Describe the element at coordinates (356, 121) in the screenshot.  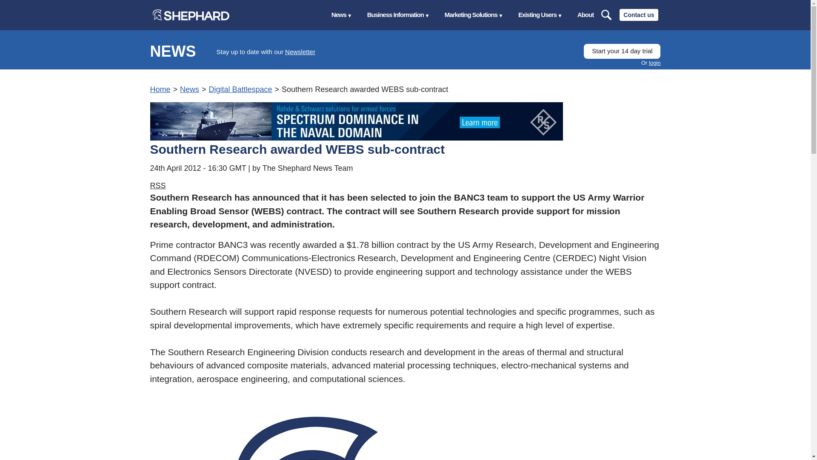
I see `3rd party ad content` at that location.